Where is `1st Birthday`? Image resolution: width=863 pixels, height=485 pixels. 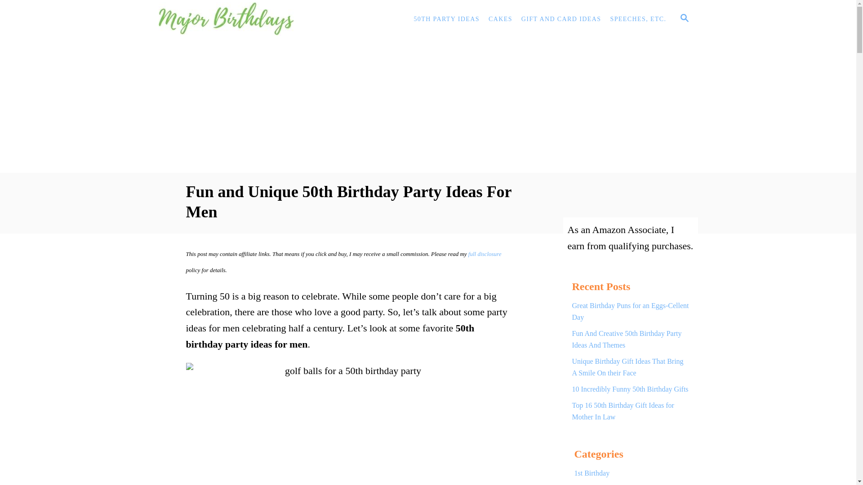 1st Birthday is located at coordinates (631, 473).